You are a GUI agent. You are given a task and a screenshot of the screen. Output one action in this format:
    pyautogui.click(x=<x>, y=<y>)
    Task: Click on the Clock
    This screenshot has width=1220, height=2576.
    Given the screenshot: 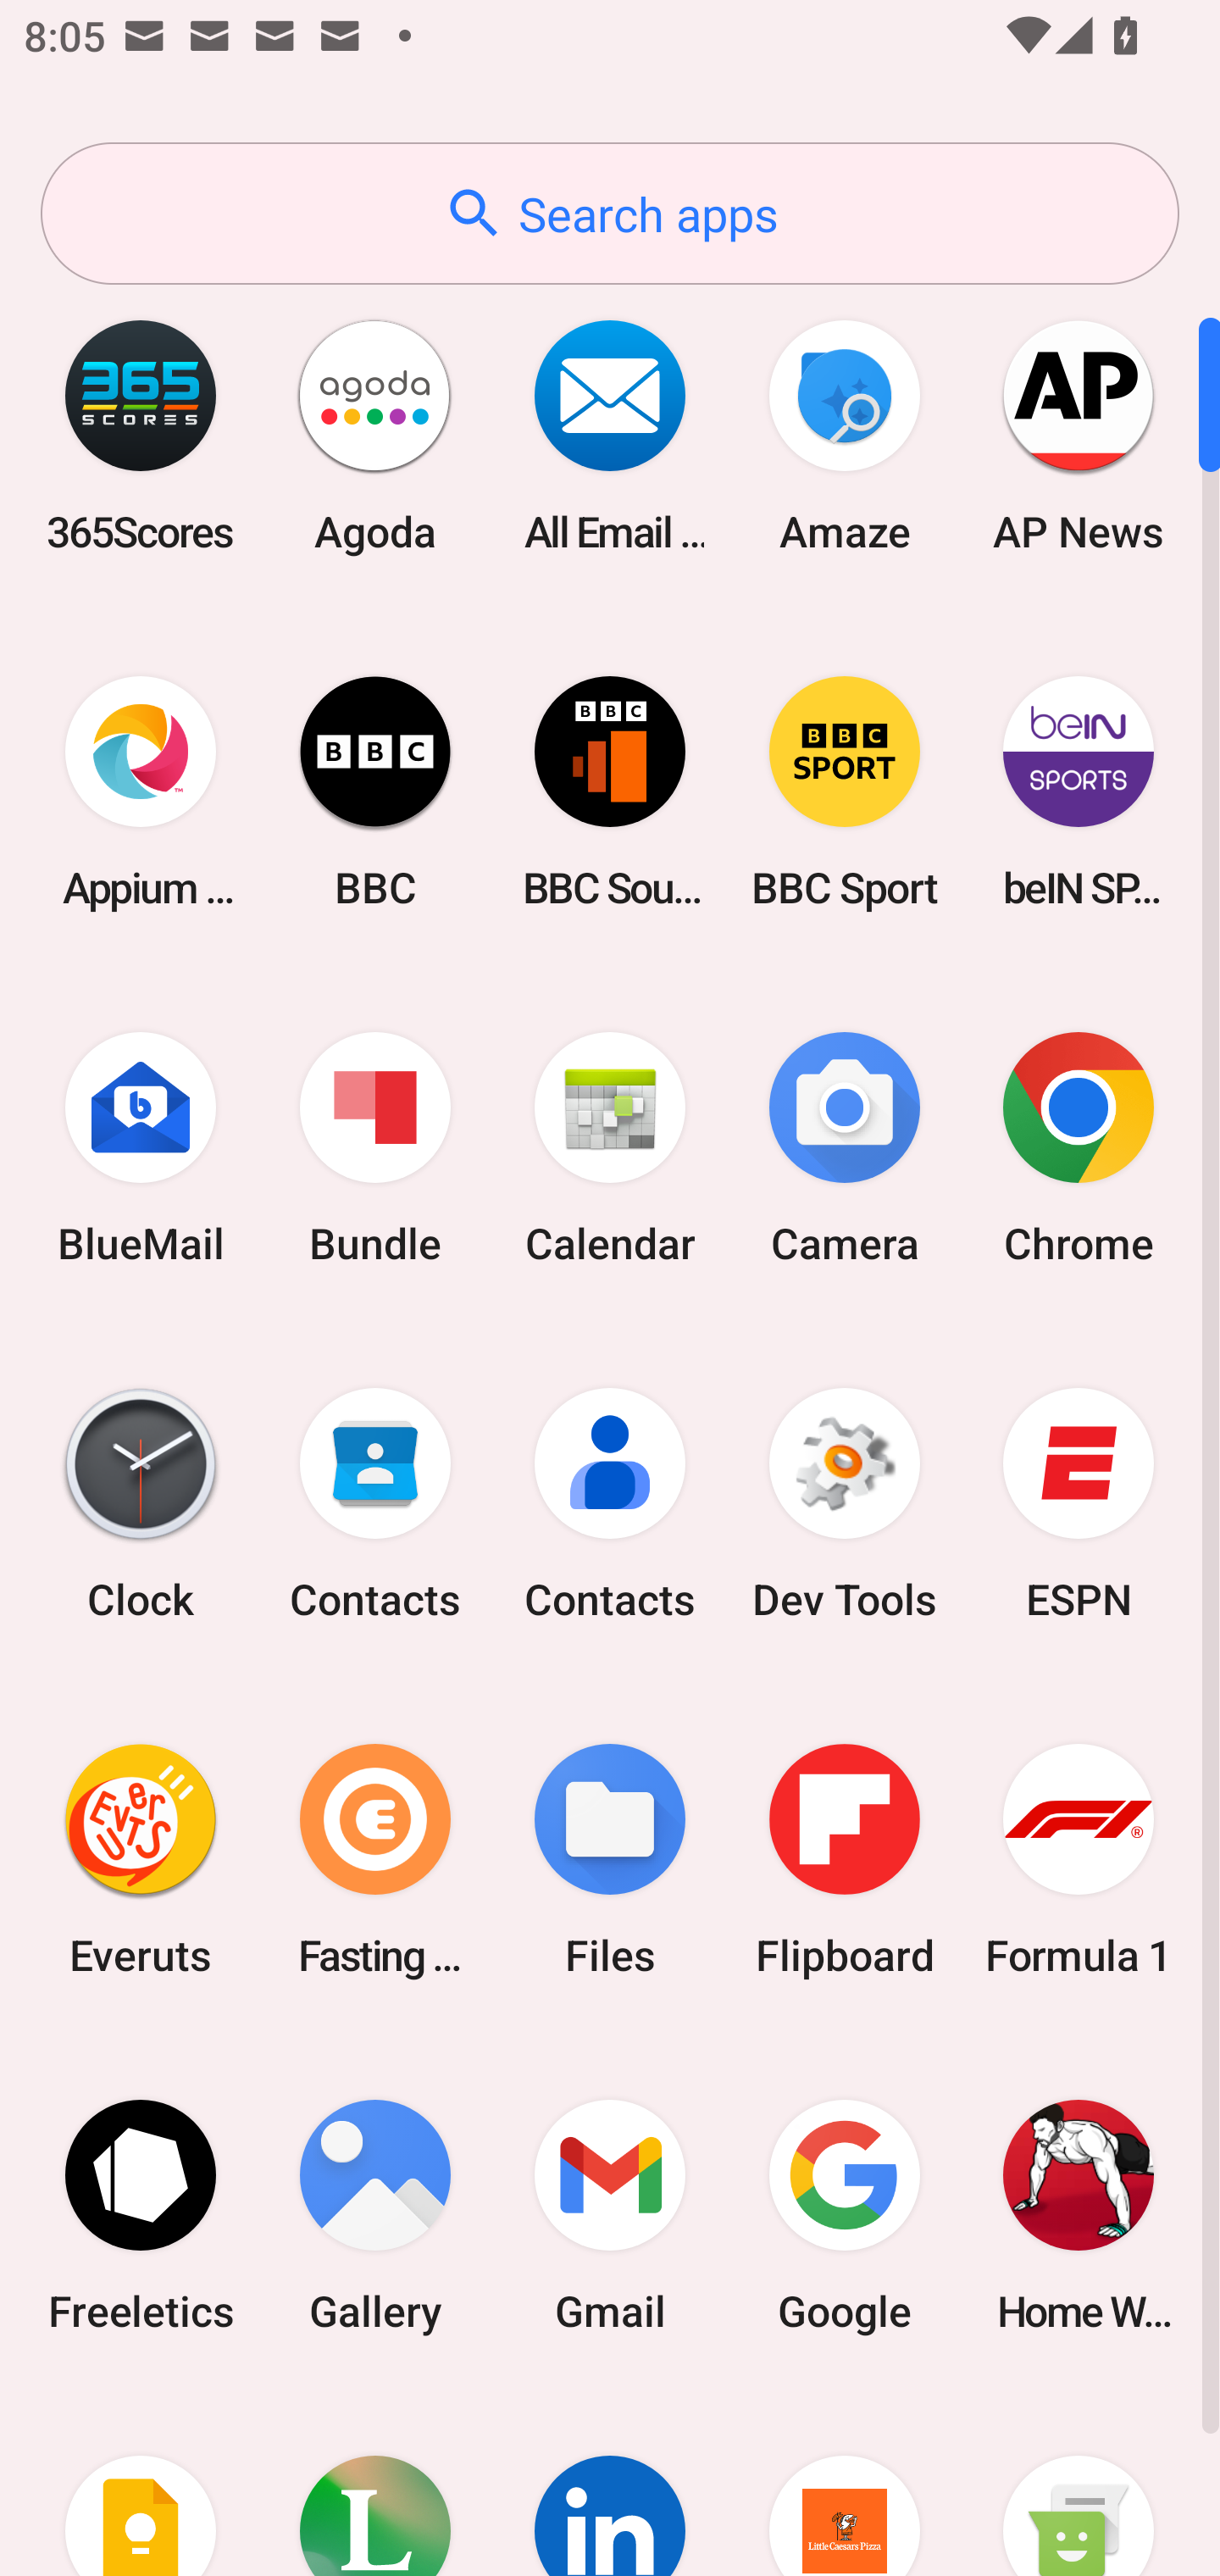 What is the action you would take?
    pyautogui.click(x=141, y=1504)
    